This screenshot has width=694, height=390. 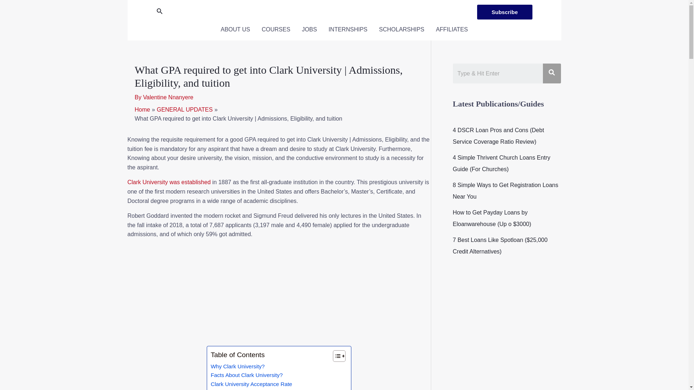 I want to click on Clark University was established, so click(x=170, y=182).